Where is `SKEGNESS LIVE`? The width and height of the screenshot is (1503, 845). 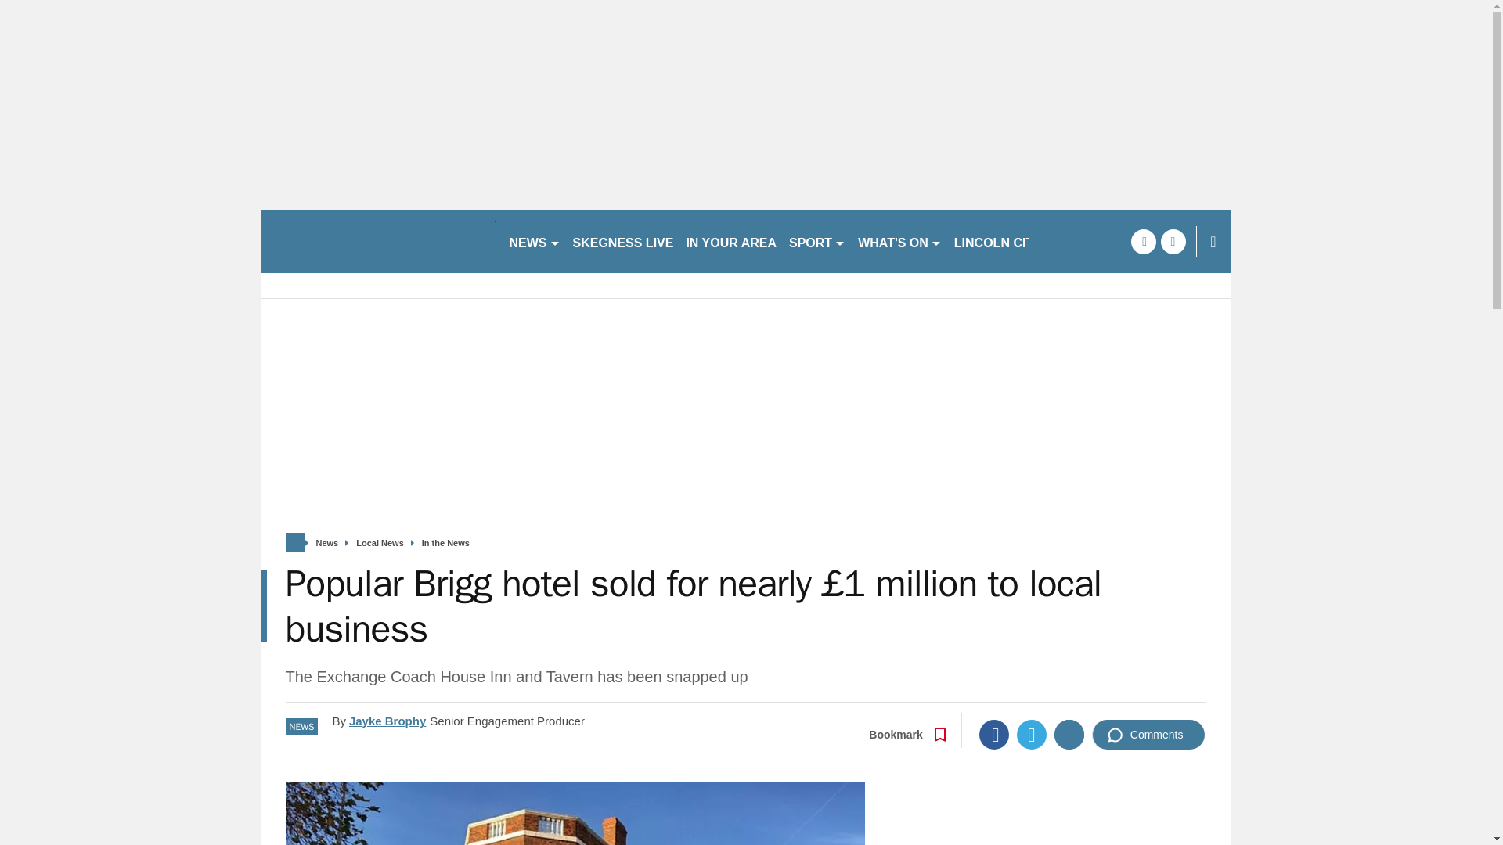
SKEGNESS LIVE is located at coordinates (623, 241).